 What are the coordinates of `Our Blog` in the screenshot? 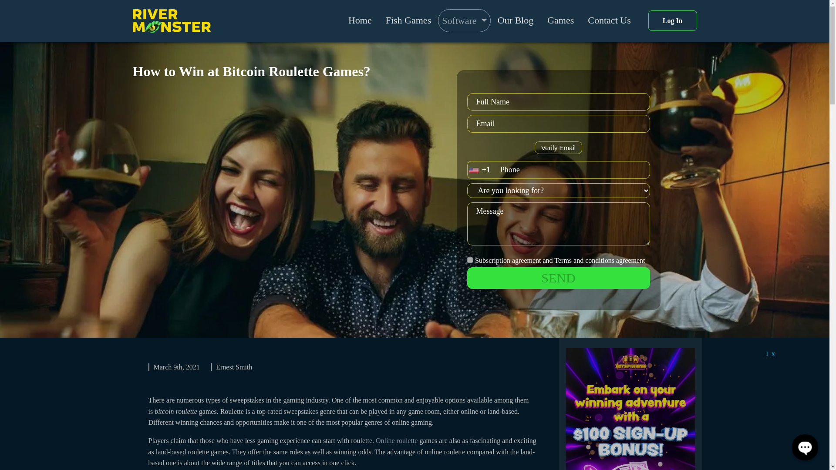 It's located at (516, 20).